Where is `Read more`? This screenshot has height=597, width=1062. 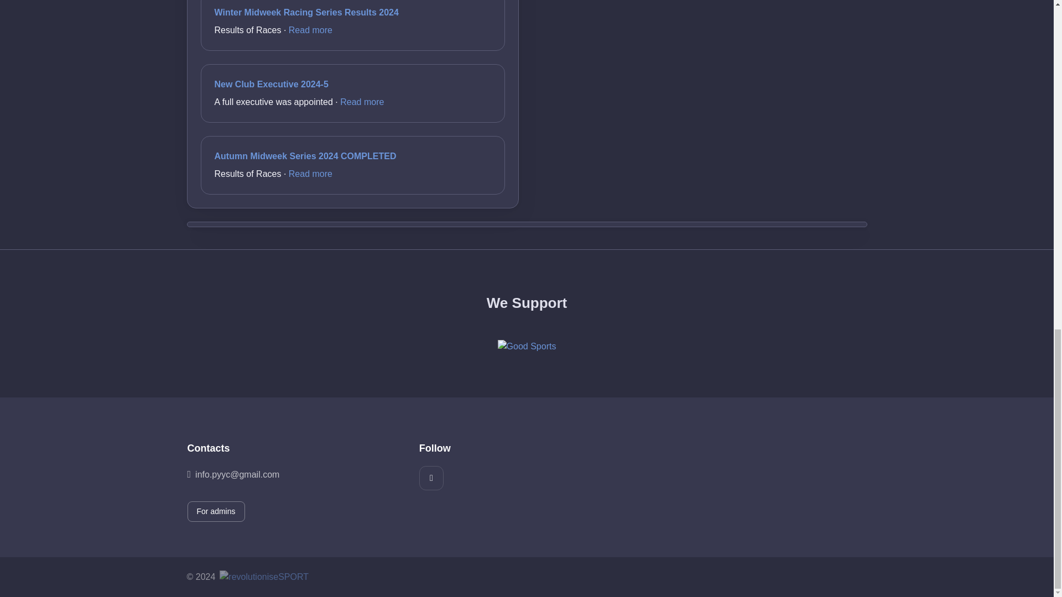 Read more is located at coordinates (362, 102).